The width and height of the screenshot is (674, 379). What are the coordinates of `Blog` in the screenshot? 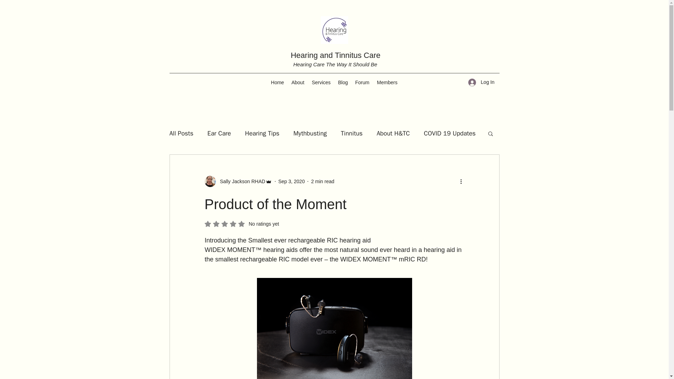 It's located at (343, 82).